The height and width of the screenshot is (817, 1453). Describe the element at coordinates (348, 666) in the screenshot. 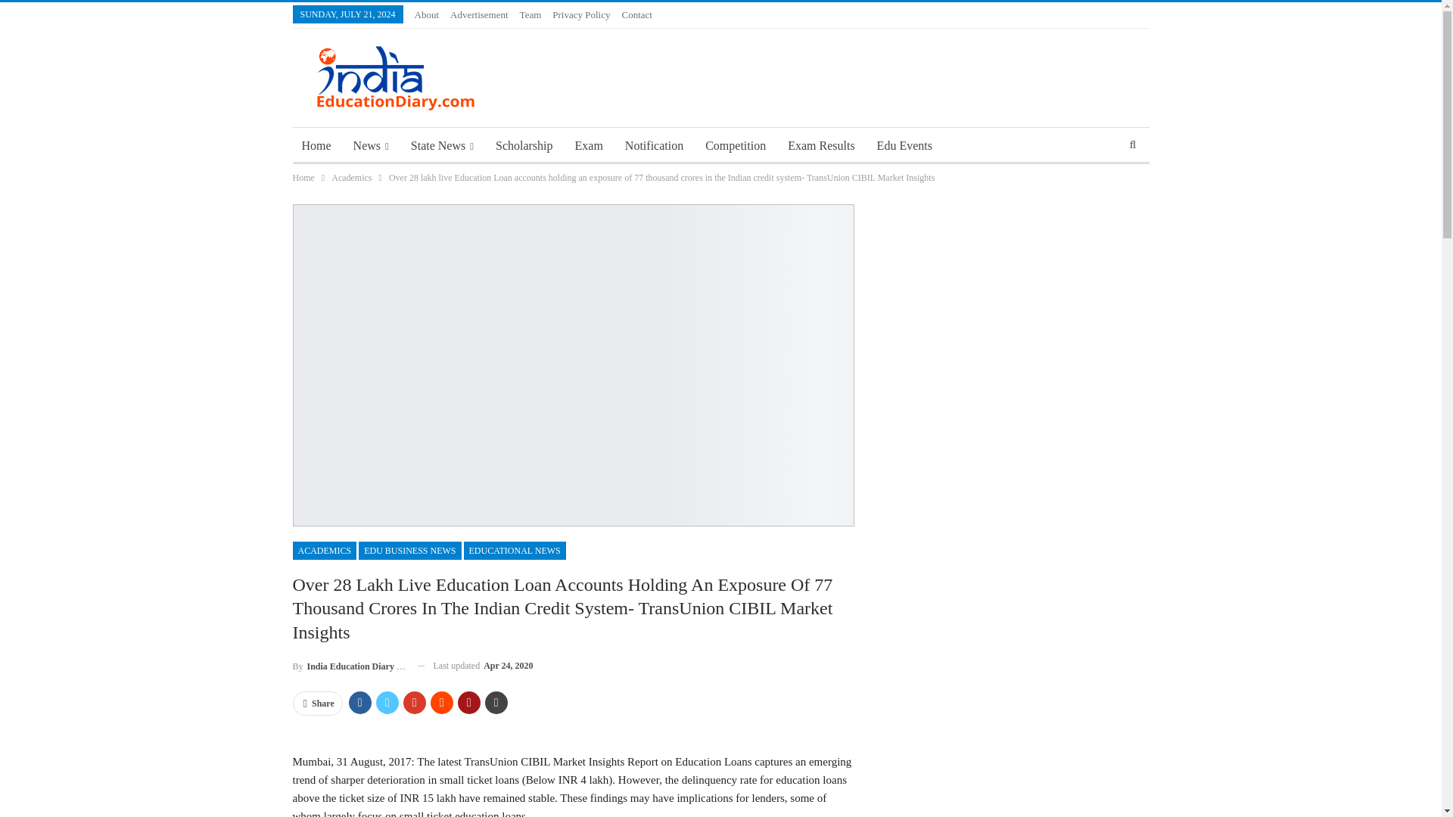

I see `Browse Author Articles` at that location.